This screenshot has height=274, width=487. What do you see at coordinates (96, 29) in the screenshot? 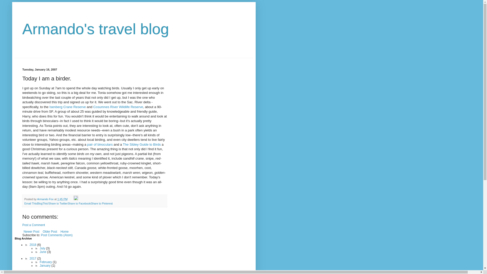
I see `Armando's travel blog` at bounding box center [96, 29].